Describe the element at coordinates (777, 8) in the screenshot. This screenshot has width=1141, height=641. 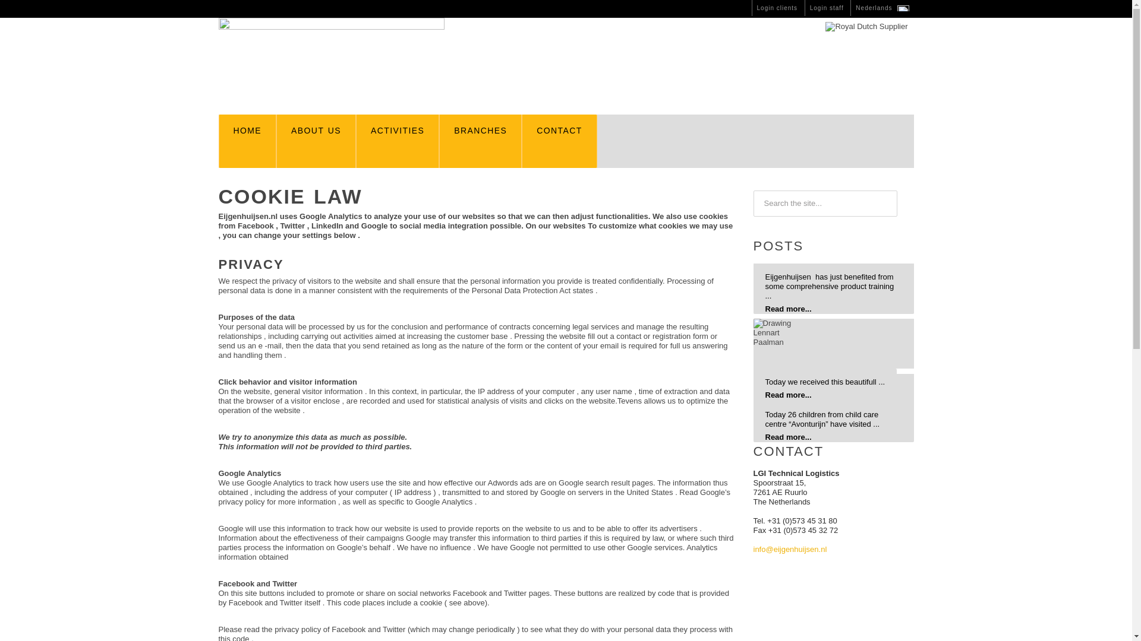
I see `Login clients` at that location.